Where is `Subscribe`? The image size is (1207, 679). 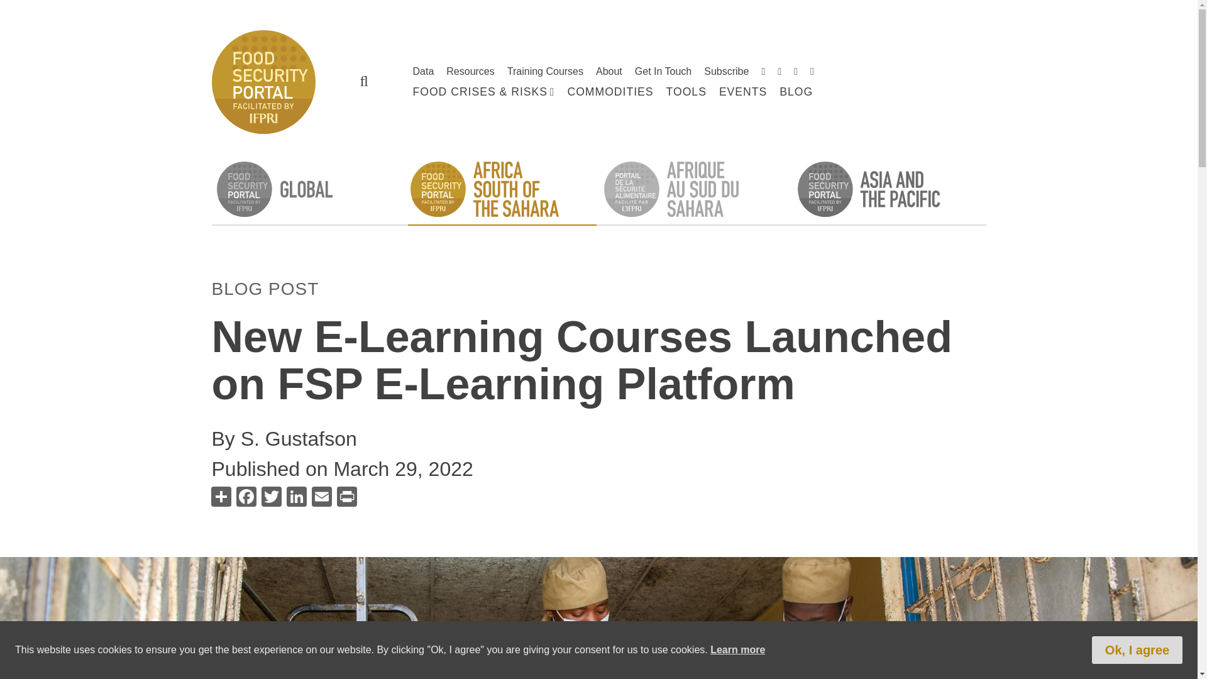
Subscribe is located at coordinates (725, 71).